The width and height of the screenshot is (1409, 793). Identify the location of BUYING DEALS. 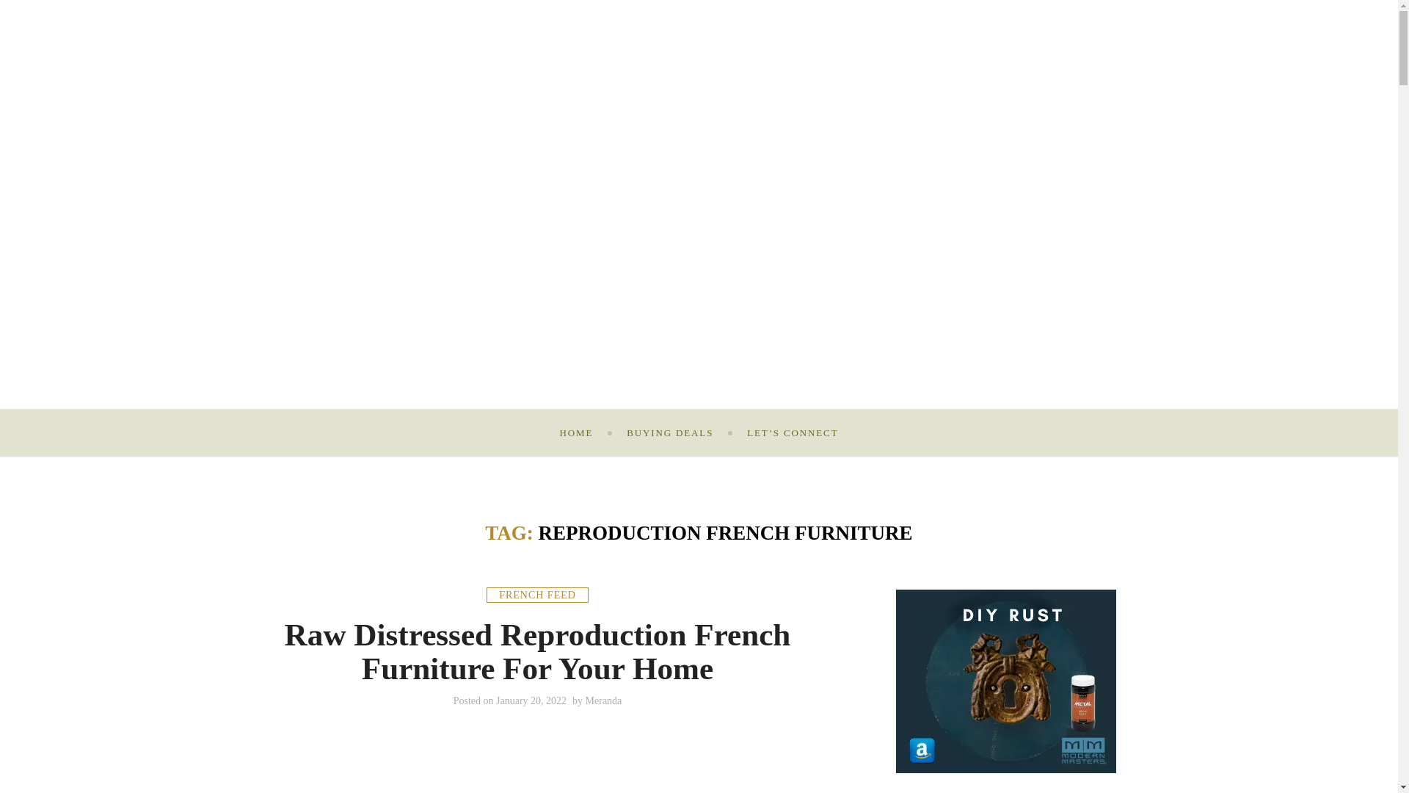
(669, 432).